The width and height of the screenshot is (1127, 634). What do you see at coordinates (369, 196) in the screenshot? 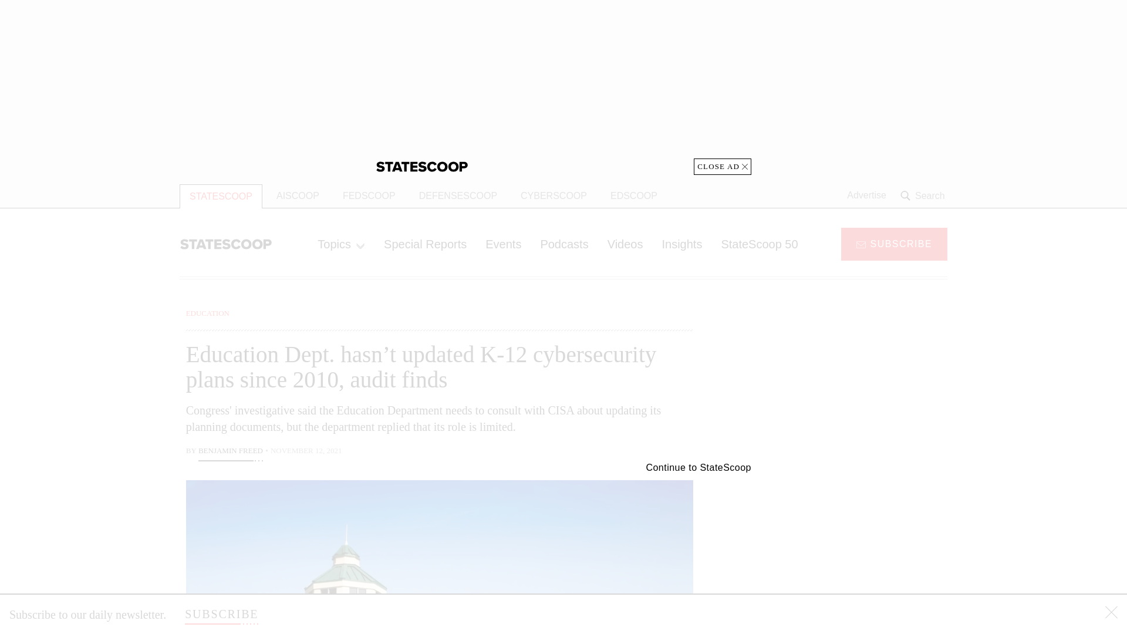
I see `FEDSCOOP` at bounding box center [369, 196].